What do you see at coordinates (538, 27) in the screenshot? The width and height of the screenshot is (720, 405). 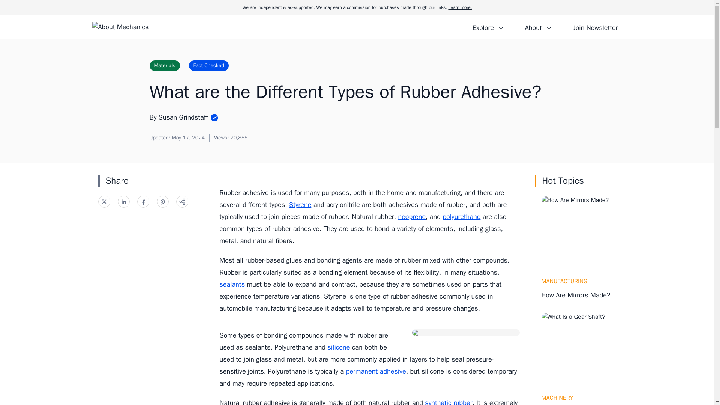 I see `About` at bounding box center [538, 27].